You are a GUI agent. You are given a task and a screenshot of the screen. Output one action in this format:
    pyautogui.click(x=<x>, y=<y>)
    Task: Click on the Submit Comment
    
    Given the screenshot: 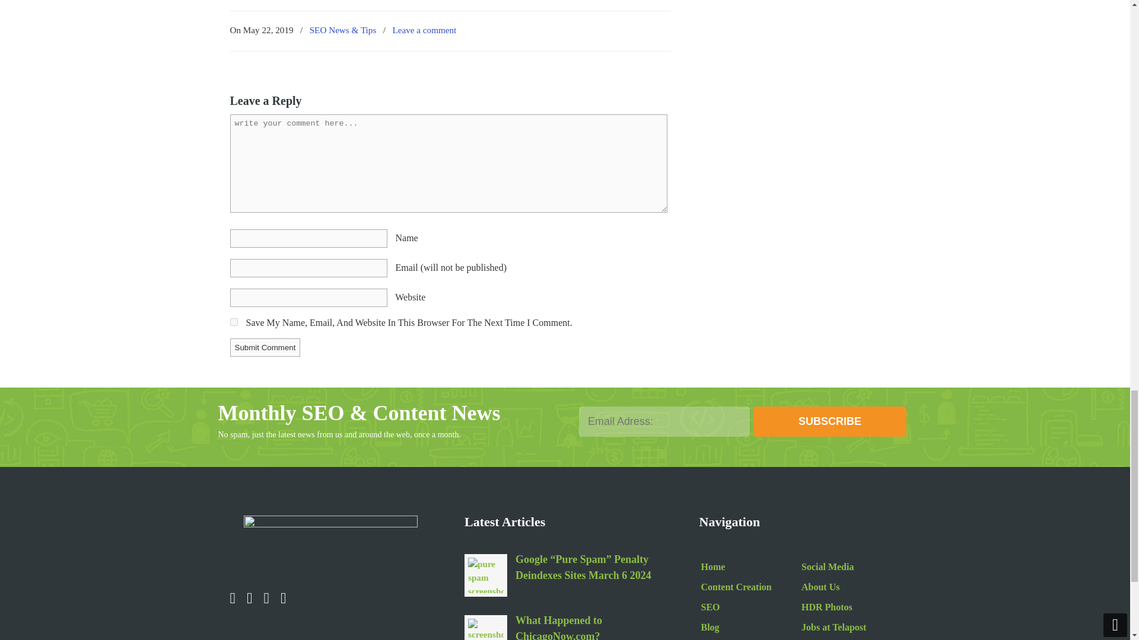 What is the action you would take?
    pyautogui.click(x=265, y=347)
    